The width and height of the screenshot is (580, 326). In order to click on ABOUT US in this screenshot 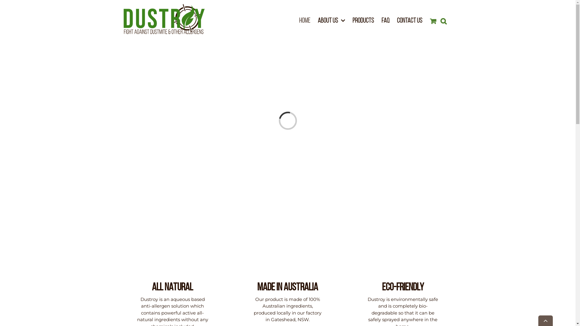, I will do `click(331, 21)`.